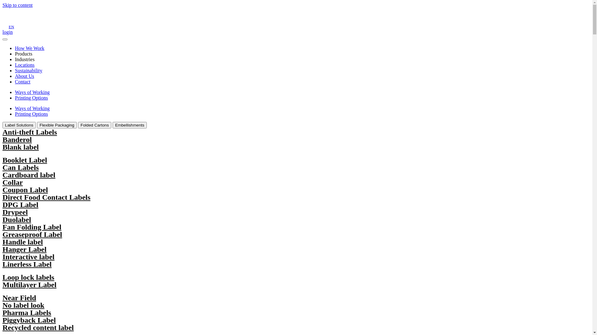 This screenshot has height=335, width=597. I want to click on Contact, so click(23, 82).